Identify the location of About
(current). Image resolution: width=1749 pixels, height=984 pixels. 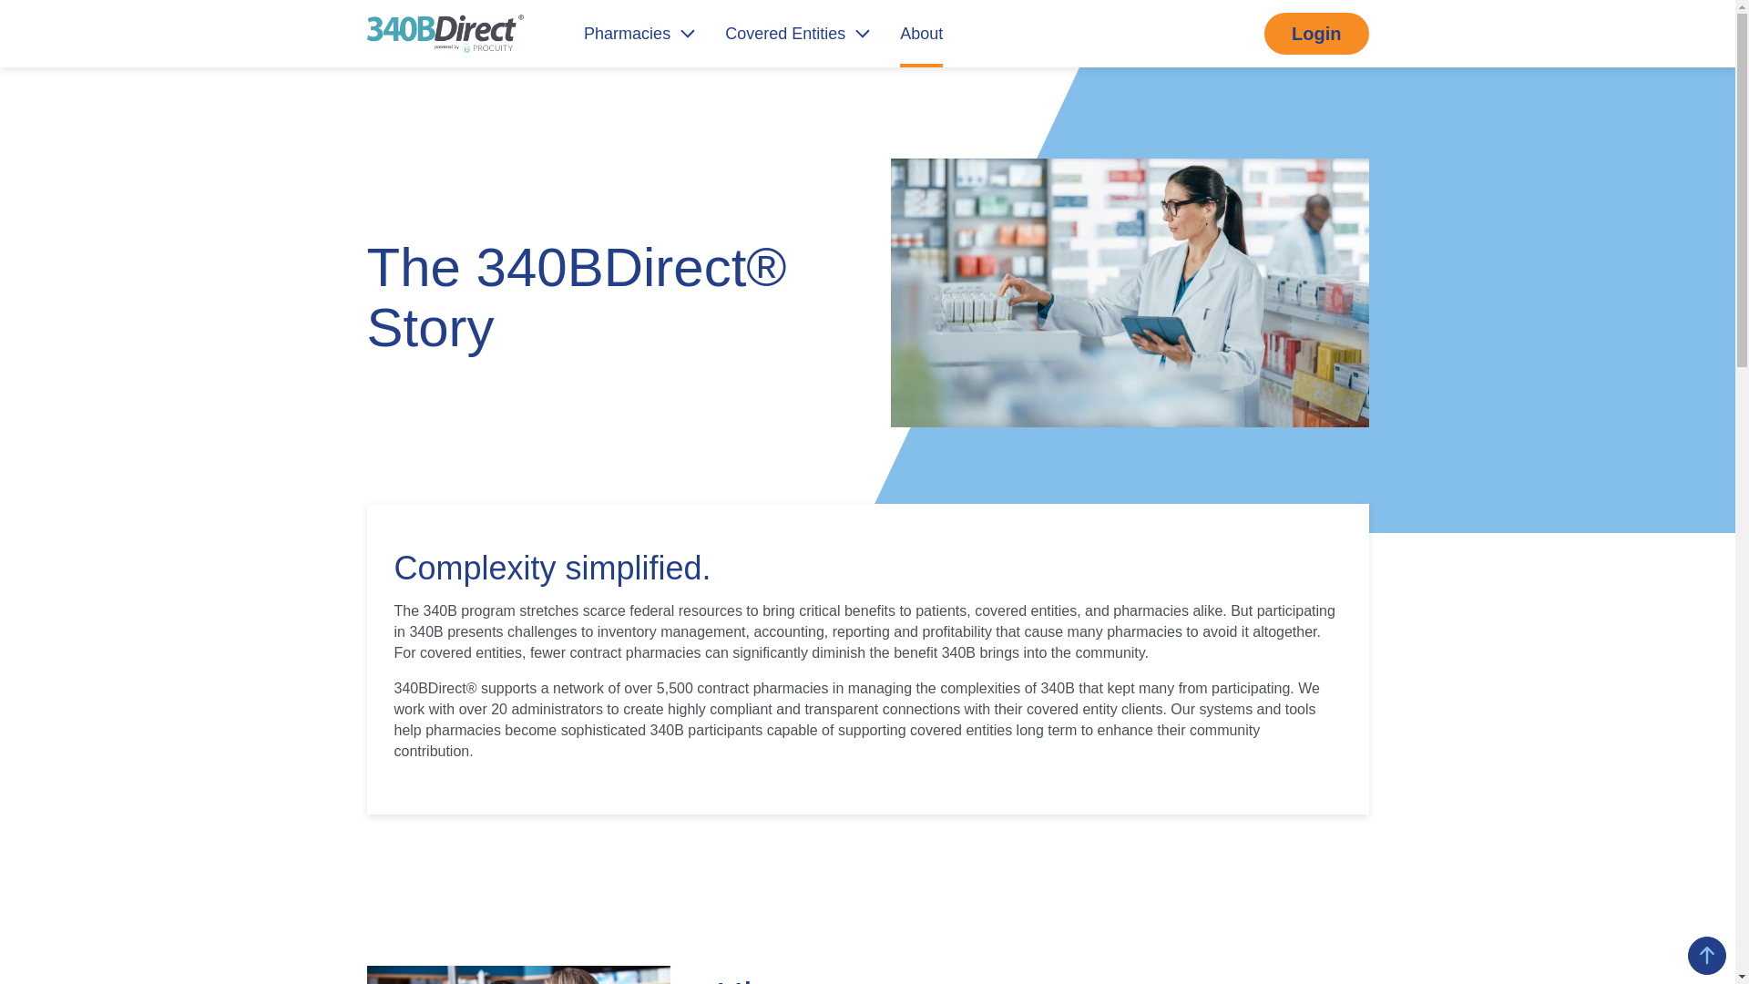
(922, 34).